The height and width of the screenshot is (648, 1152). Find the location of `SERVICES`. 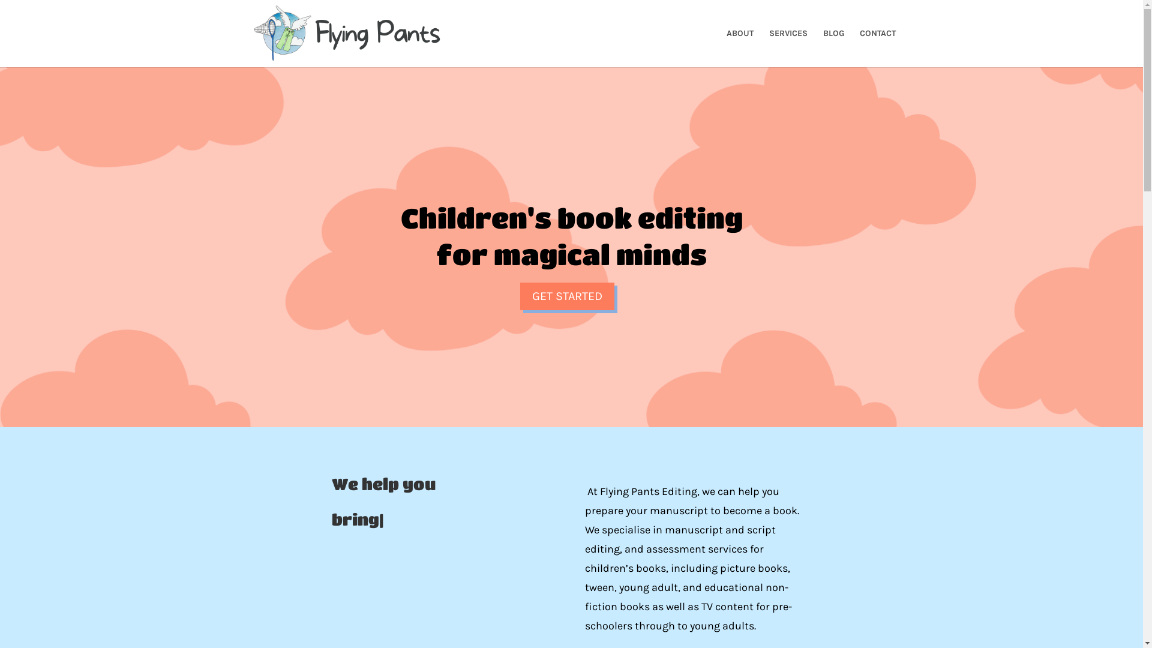

SERVICES is located at coordinates (788, 48).